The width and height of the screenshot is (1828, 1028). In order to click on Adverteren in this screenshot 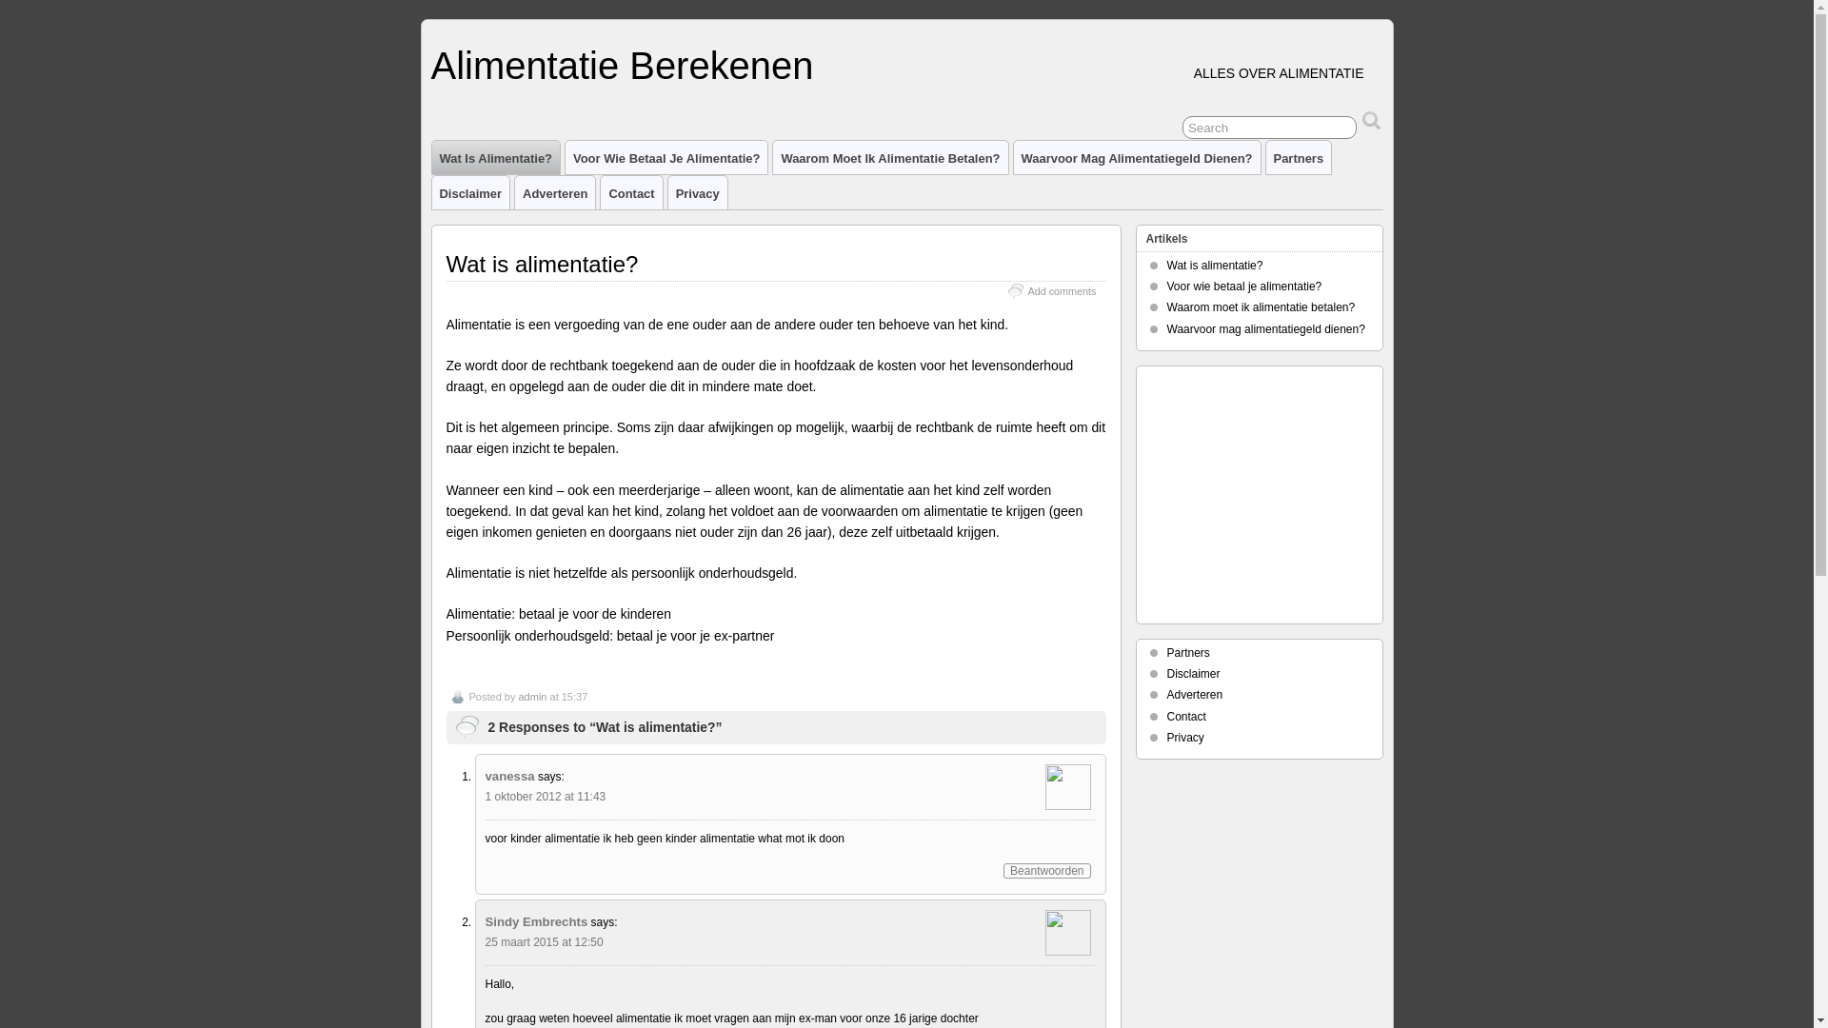, I will do `click(1196, 695)`.